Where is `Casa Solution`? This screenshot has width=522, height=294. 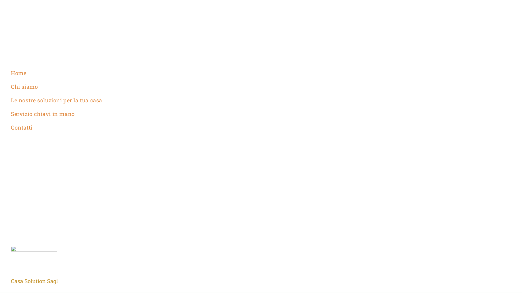
Casa Solution is located at coordinates (28, 281).